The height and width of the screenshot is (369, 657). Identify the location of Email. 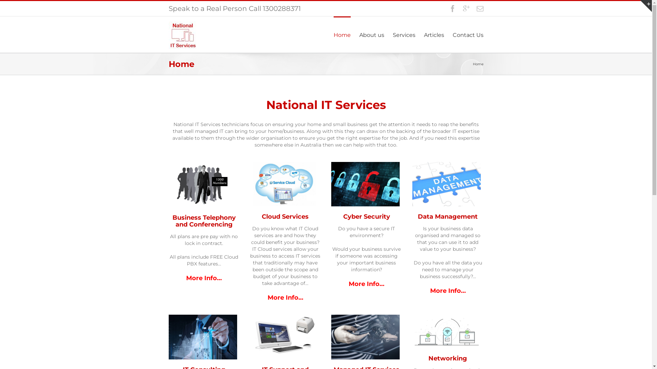
(480, 9).